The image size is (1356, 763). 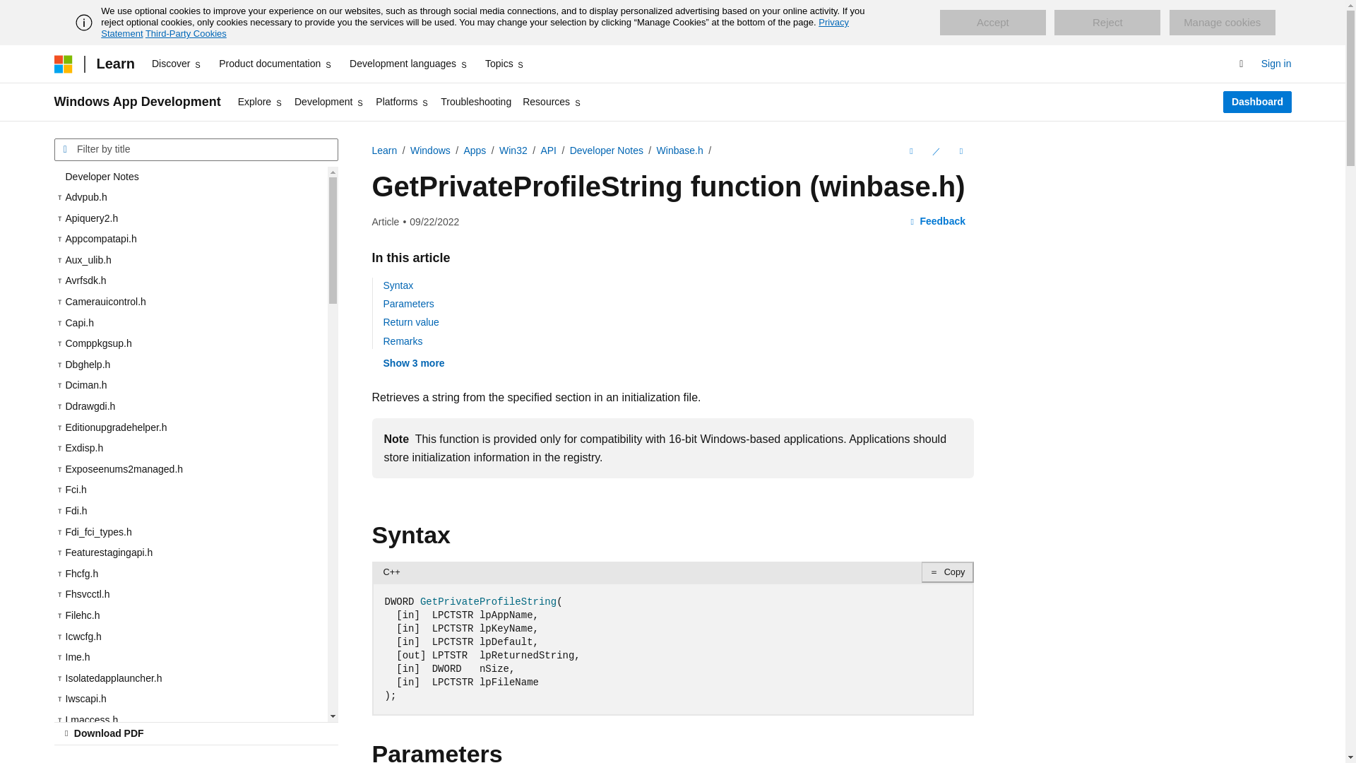 What do you see at coordinates (177, 64) in the screenshot?
I see `Discover` at bounding box center [177, 64].